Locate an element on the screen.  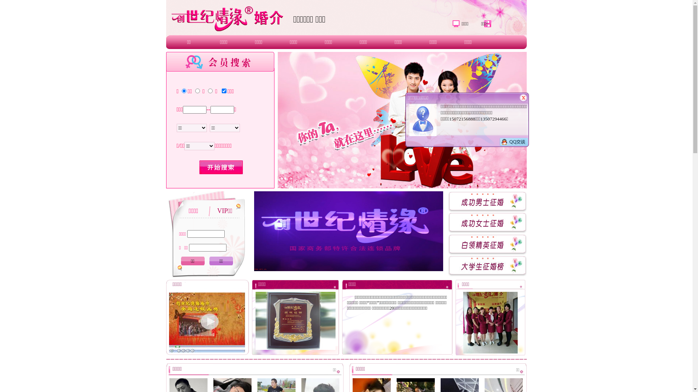
on is located at coordinates (224, 91).